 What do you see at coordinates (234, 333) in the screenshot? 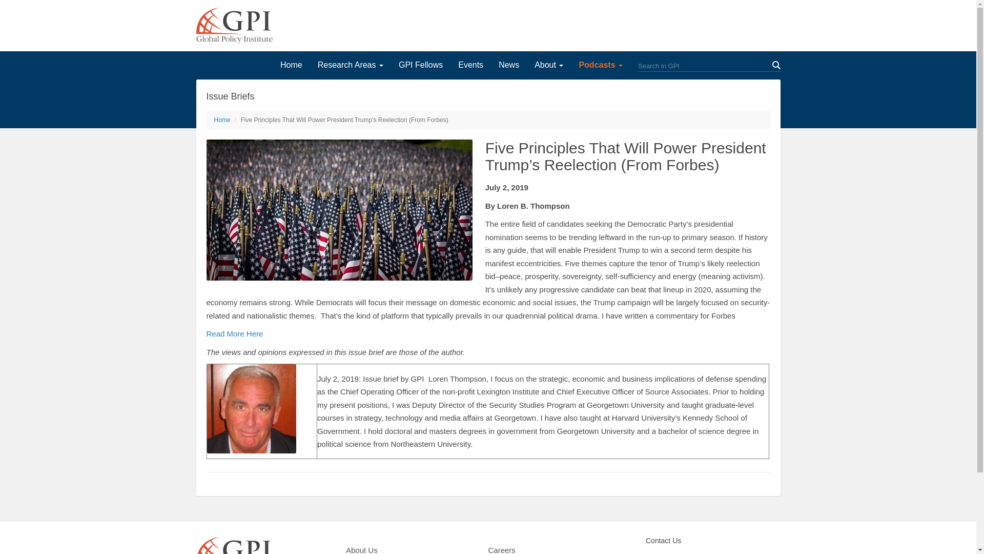
I see `Read More Here` at bounding box center [234, 333].